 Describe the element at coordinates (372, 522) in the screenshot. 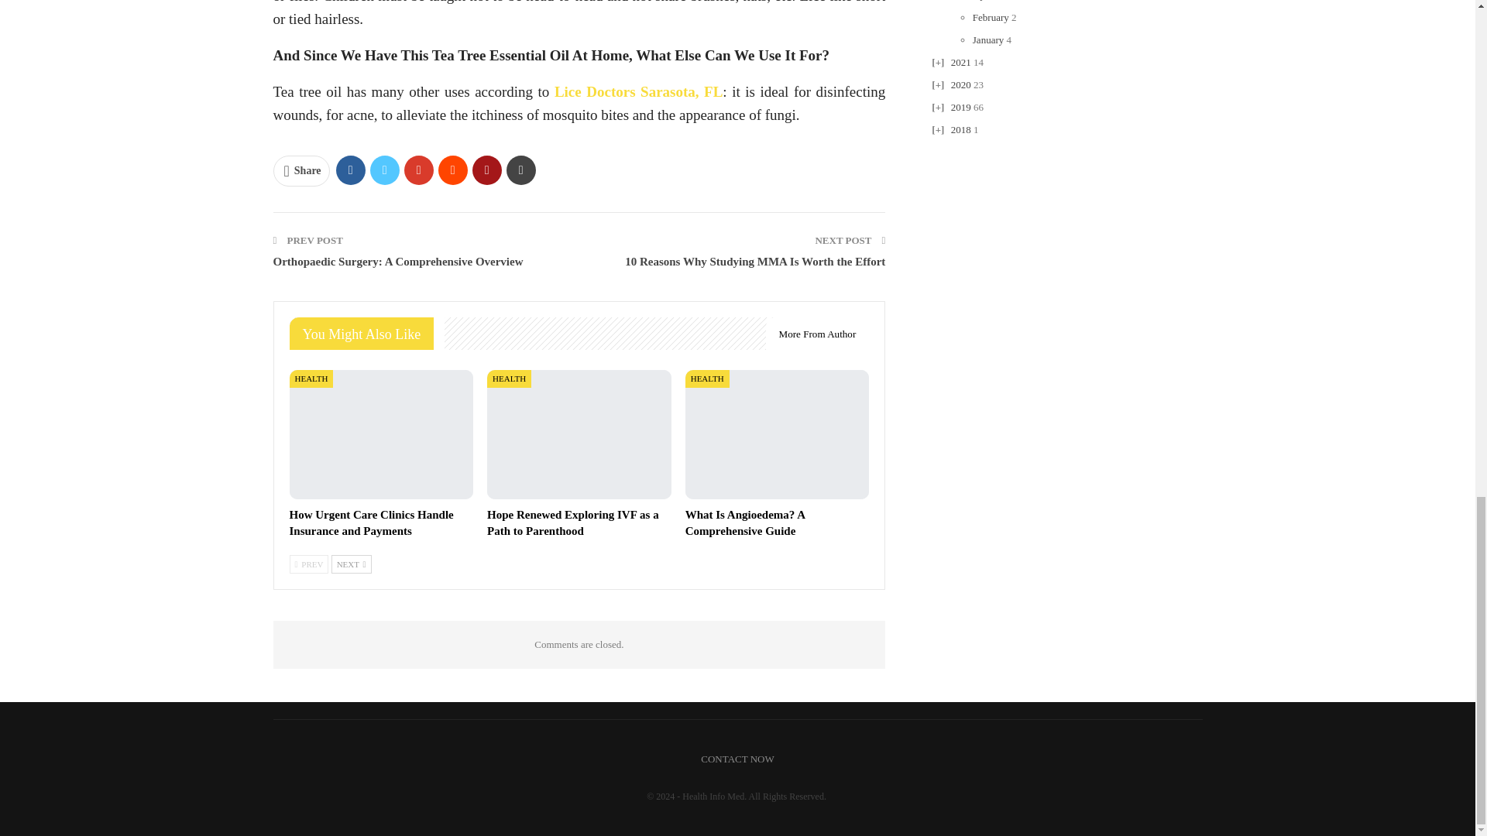

I see `How Urgent Care Clinics Handle Insurance and Payments` at that location.